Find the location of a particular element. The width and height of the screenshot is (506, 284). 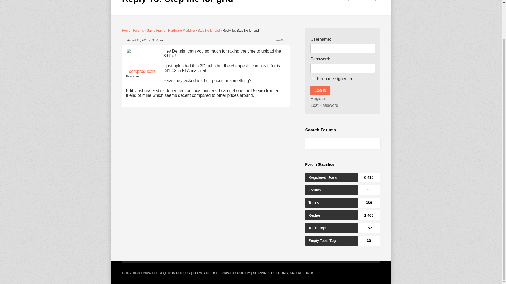

LOG IN is located at coordinates (320, 90).